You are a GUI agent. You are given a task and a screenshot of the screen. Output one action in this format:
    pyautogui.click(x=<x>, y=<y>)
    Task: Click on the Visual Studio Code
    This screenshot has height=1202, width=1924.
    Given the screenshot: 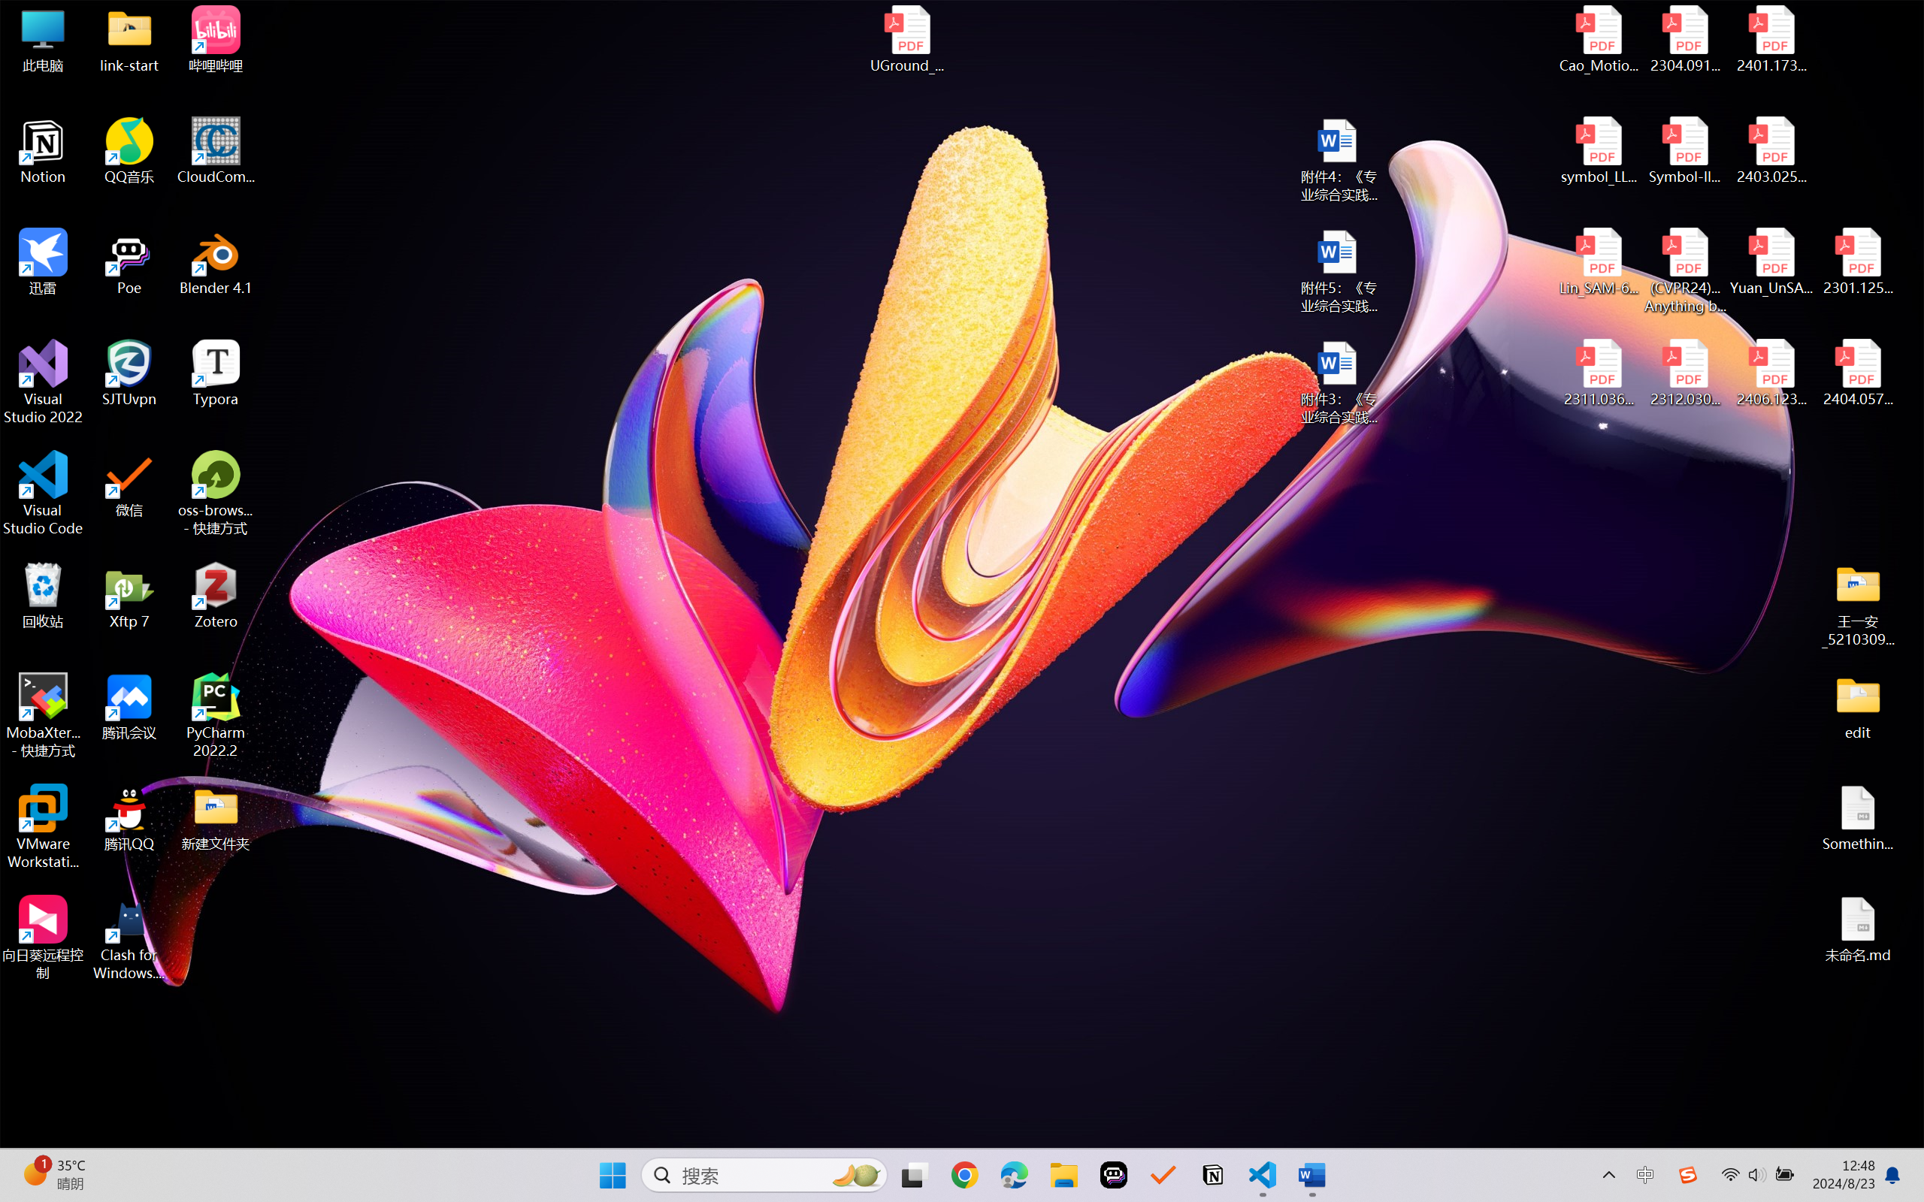 What is the action you would take?
    pyautogui.click(x=44, y=493)
    